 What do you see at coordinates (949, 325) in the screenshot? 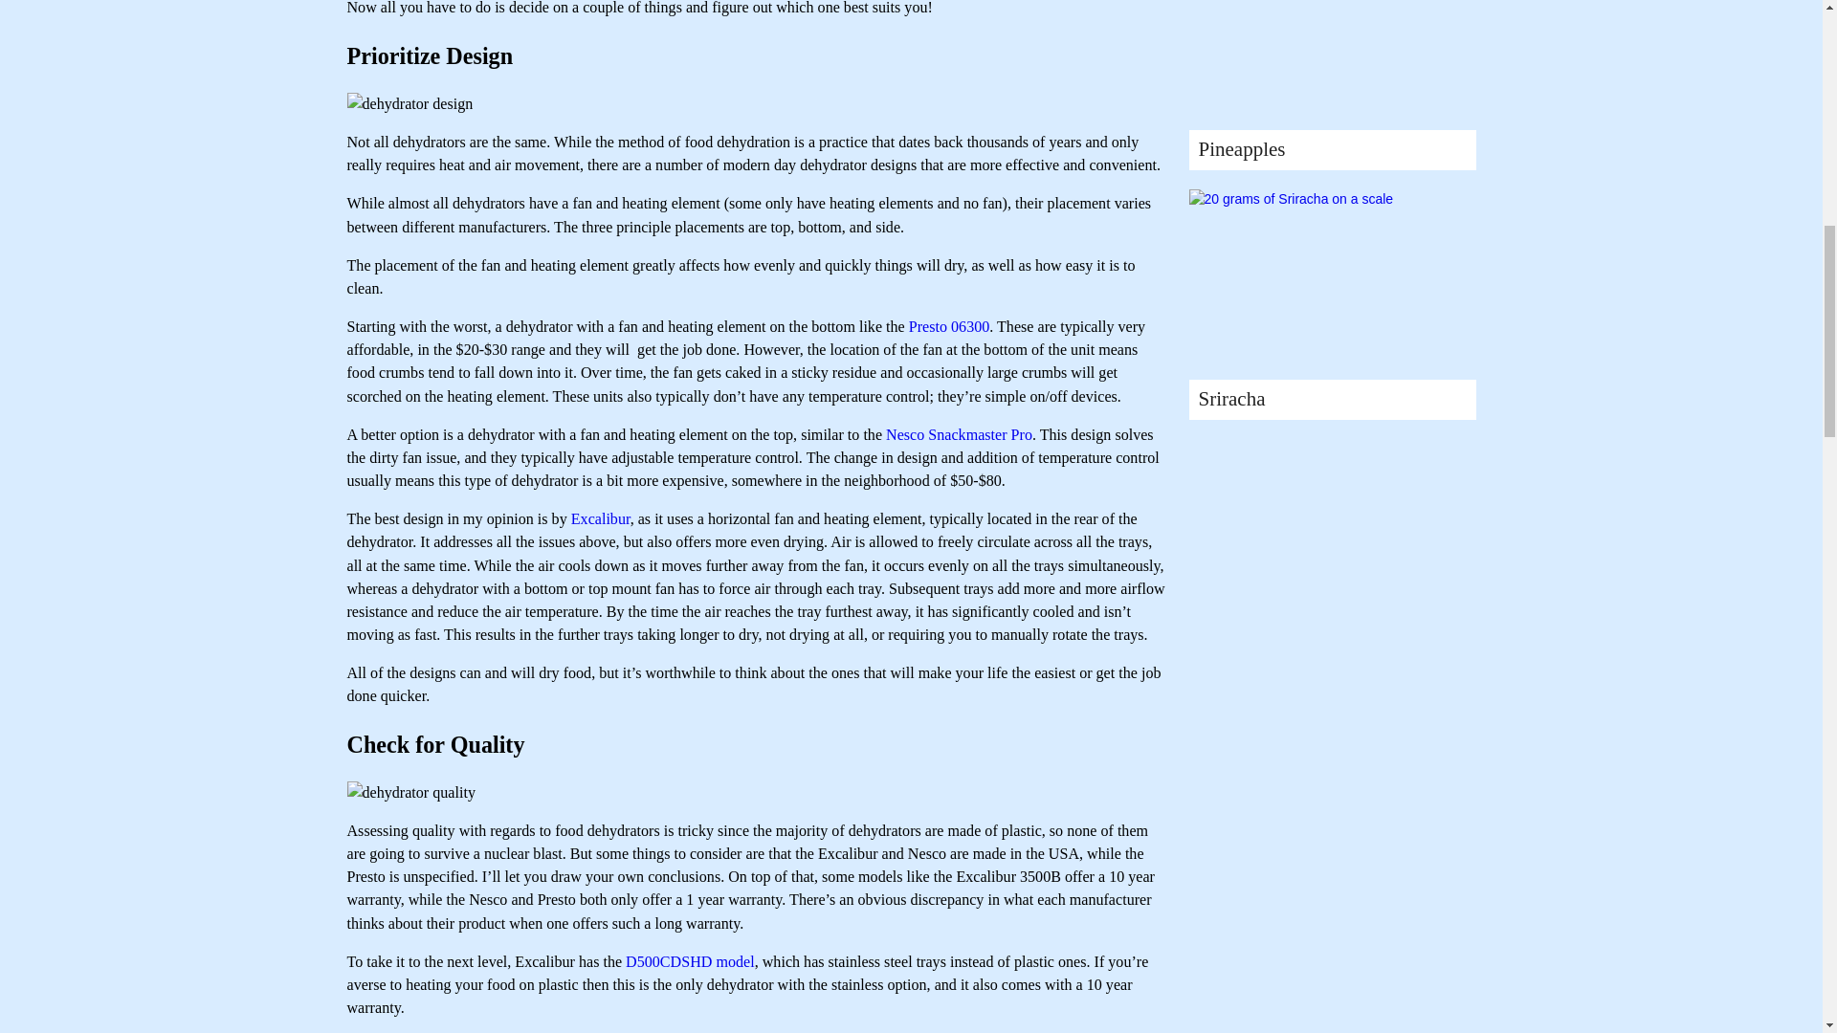
I see `Presto 06300` at bounding box center [949, 325].